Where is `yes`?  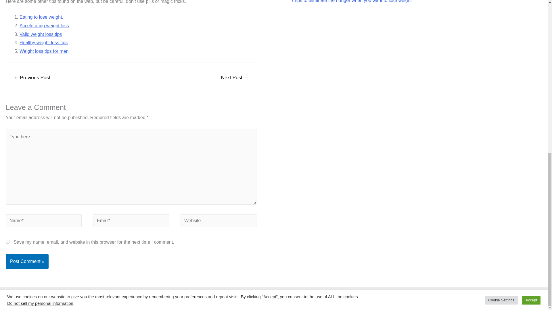 yes is located at coordinates (7, 242).